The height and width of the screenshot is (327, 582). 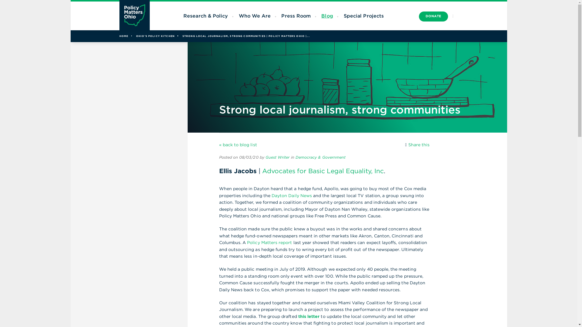 I want to click on Who We Are, so click(x=255, y=16).